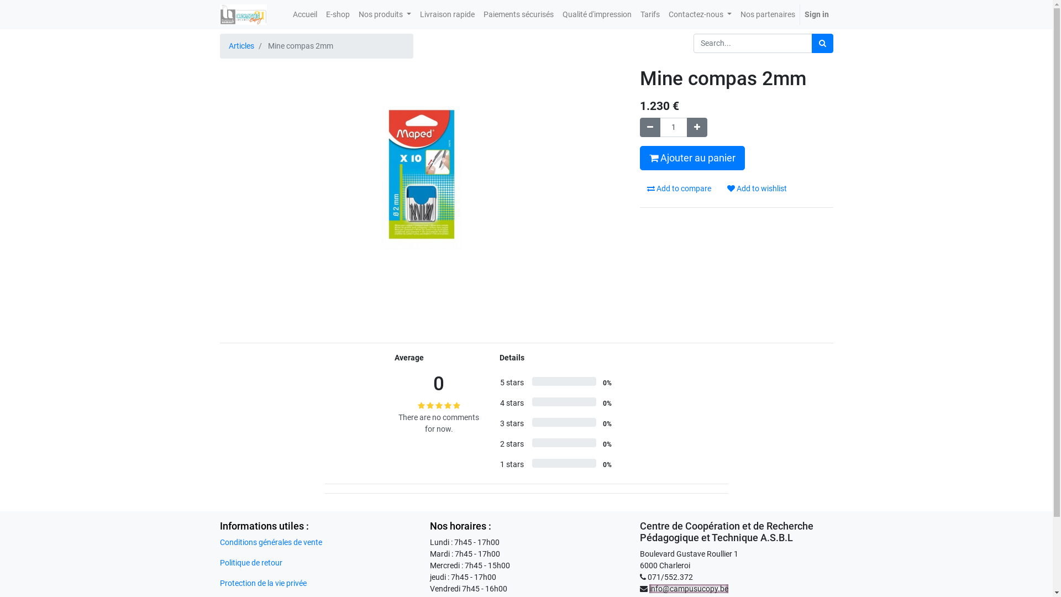 The width and height of the screenshot is (1061, 597). What do you see at coordinates (650, 127) in the screenshot?
I see `Remove one` at bounding box center [650, 127].